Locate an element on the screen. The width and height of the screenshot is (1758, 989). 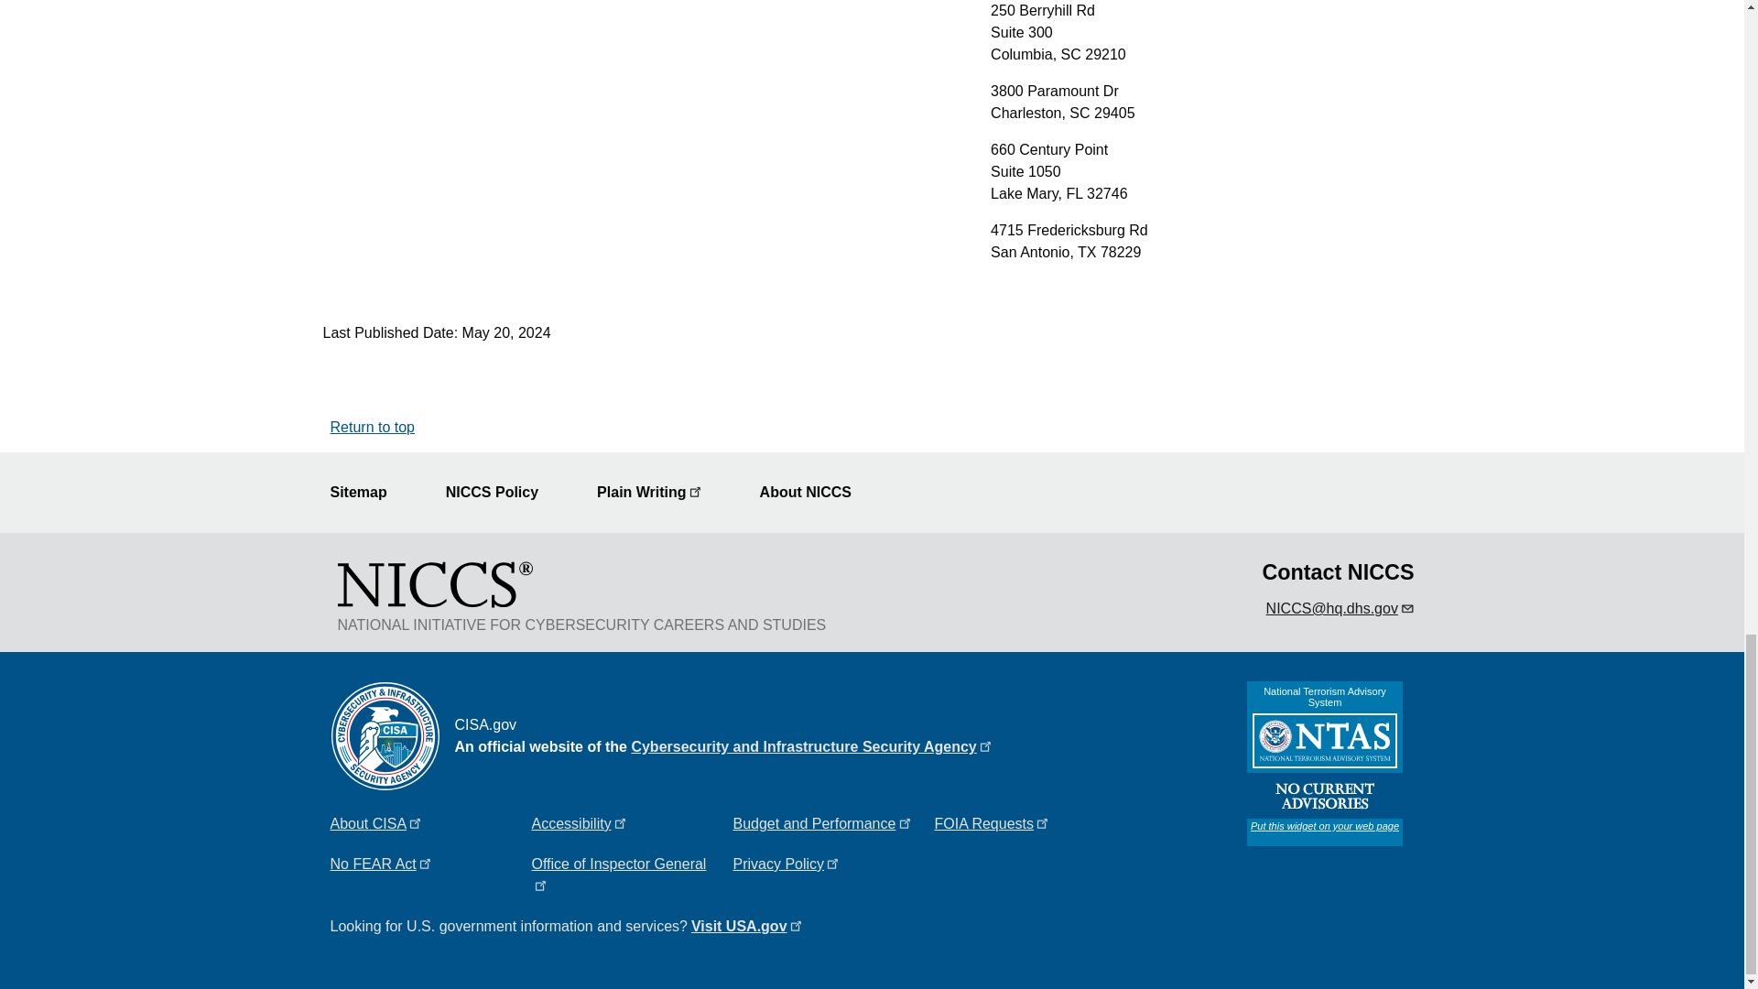
National Terrorism Advisory System is located at coordinates (1324, 764).